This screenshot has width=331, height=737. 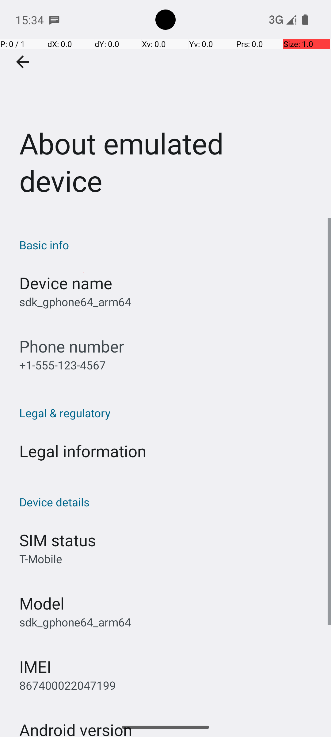 What do you see at coordinates (169, 413) in the screenshot?
I see `Legal & regulatory` at bounding box center [169, 413].